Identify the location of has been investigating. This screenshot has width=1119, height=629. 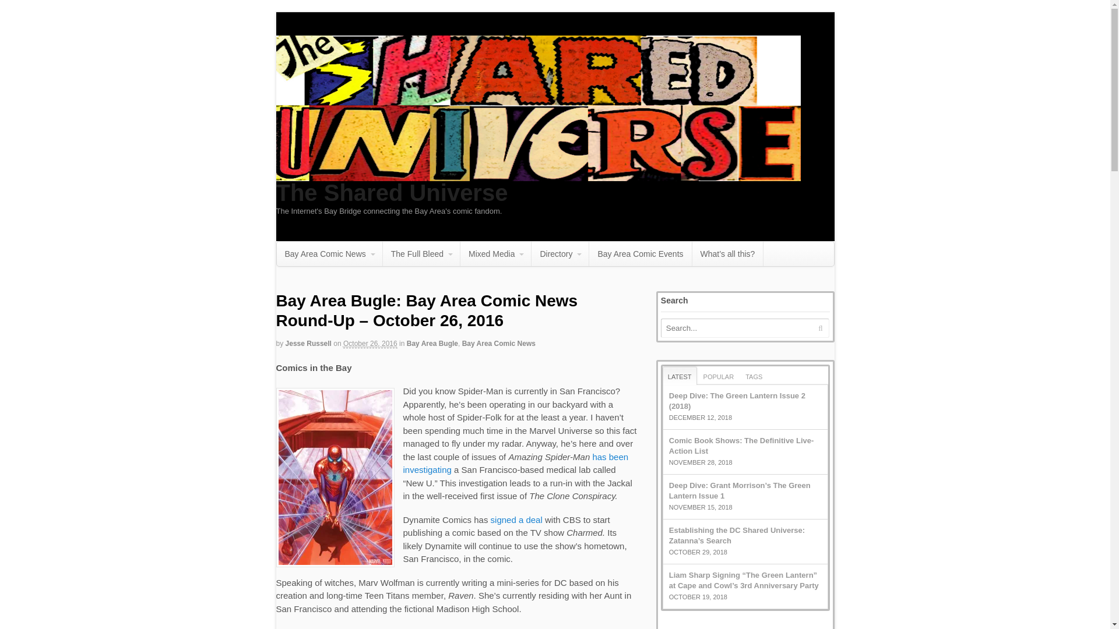
(516, 464).